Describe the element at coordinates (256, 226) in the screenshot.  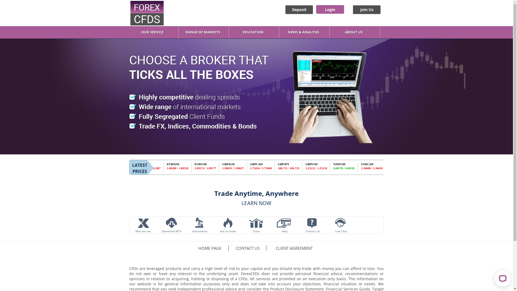
I see `Tools` at that location.